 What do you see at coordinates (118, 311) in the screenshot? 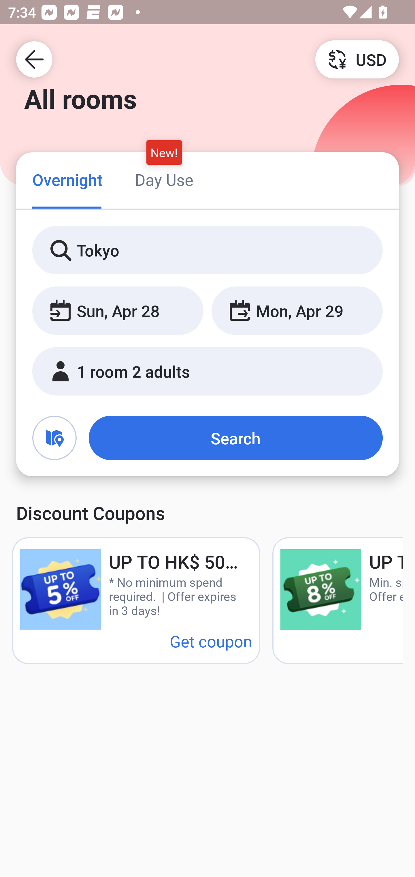
I see `Sun, Apr 28` at bounding box center [118, 311].